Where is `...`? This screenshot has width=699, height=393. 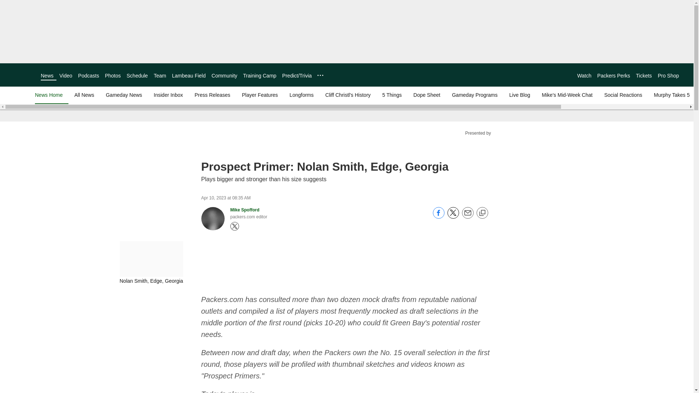 ... is located at coordinates (320, 75).